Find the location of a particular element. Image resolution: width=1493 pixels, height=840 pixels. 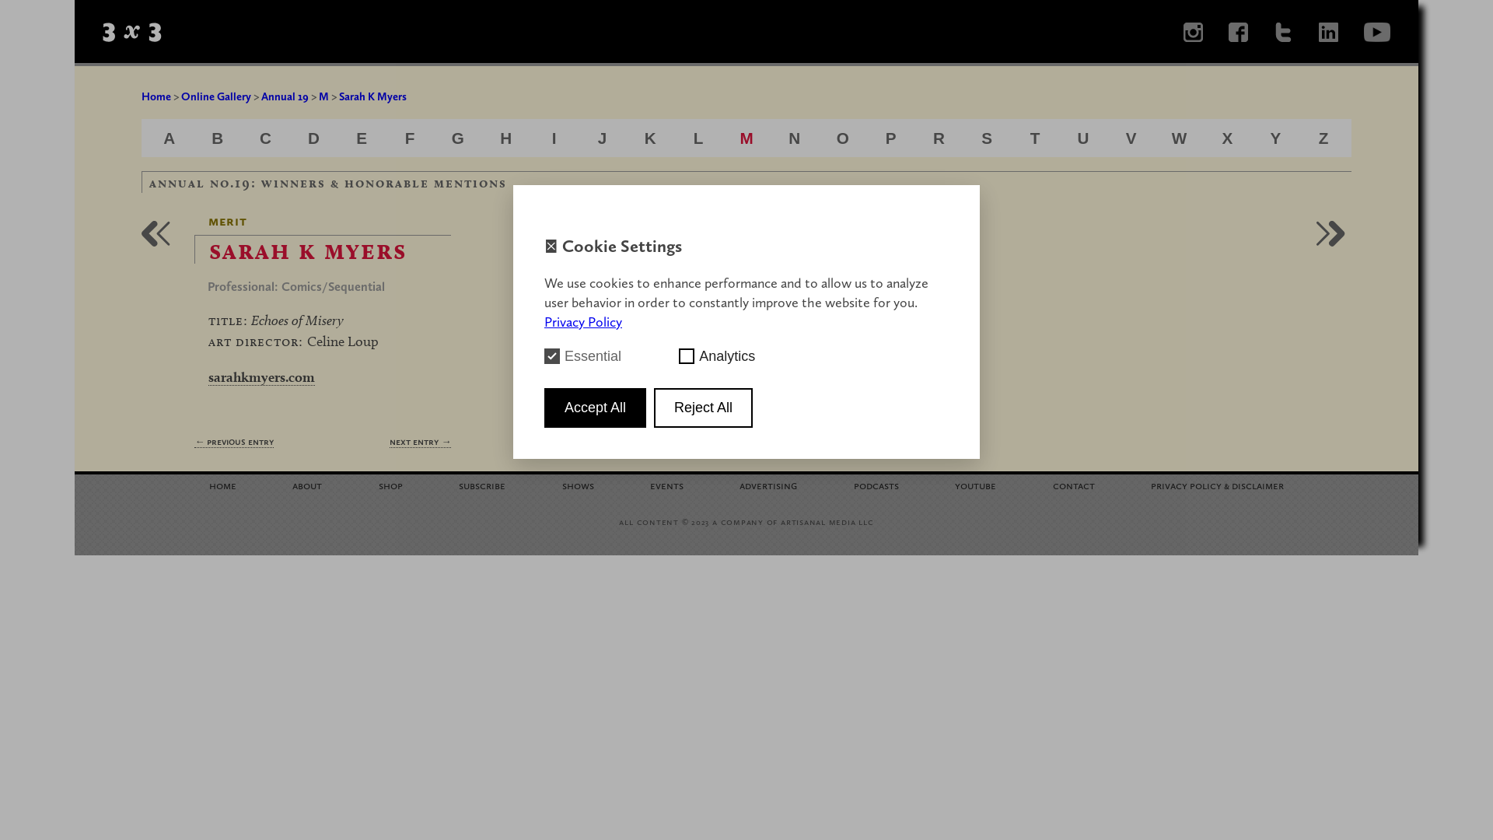

Online Gallery is located at coordinates (216, 96).